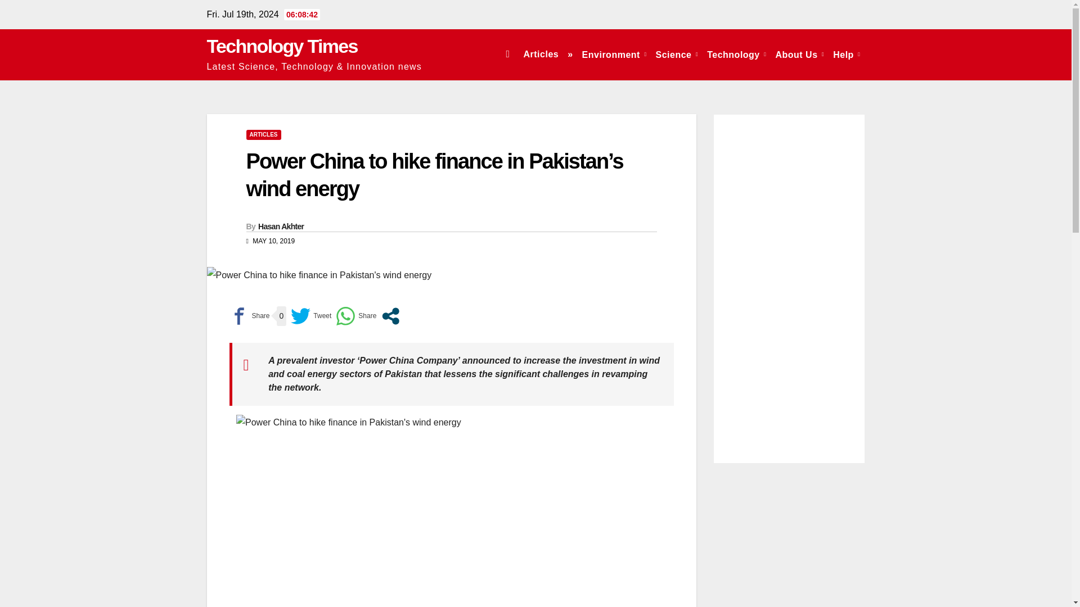  What do you see at coordinates (540, 54) in the screenshot?
I see `Articles` at bounding box center [540, 54].